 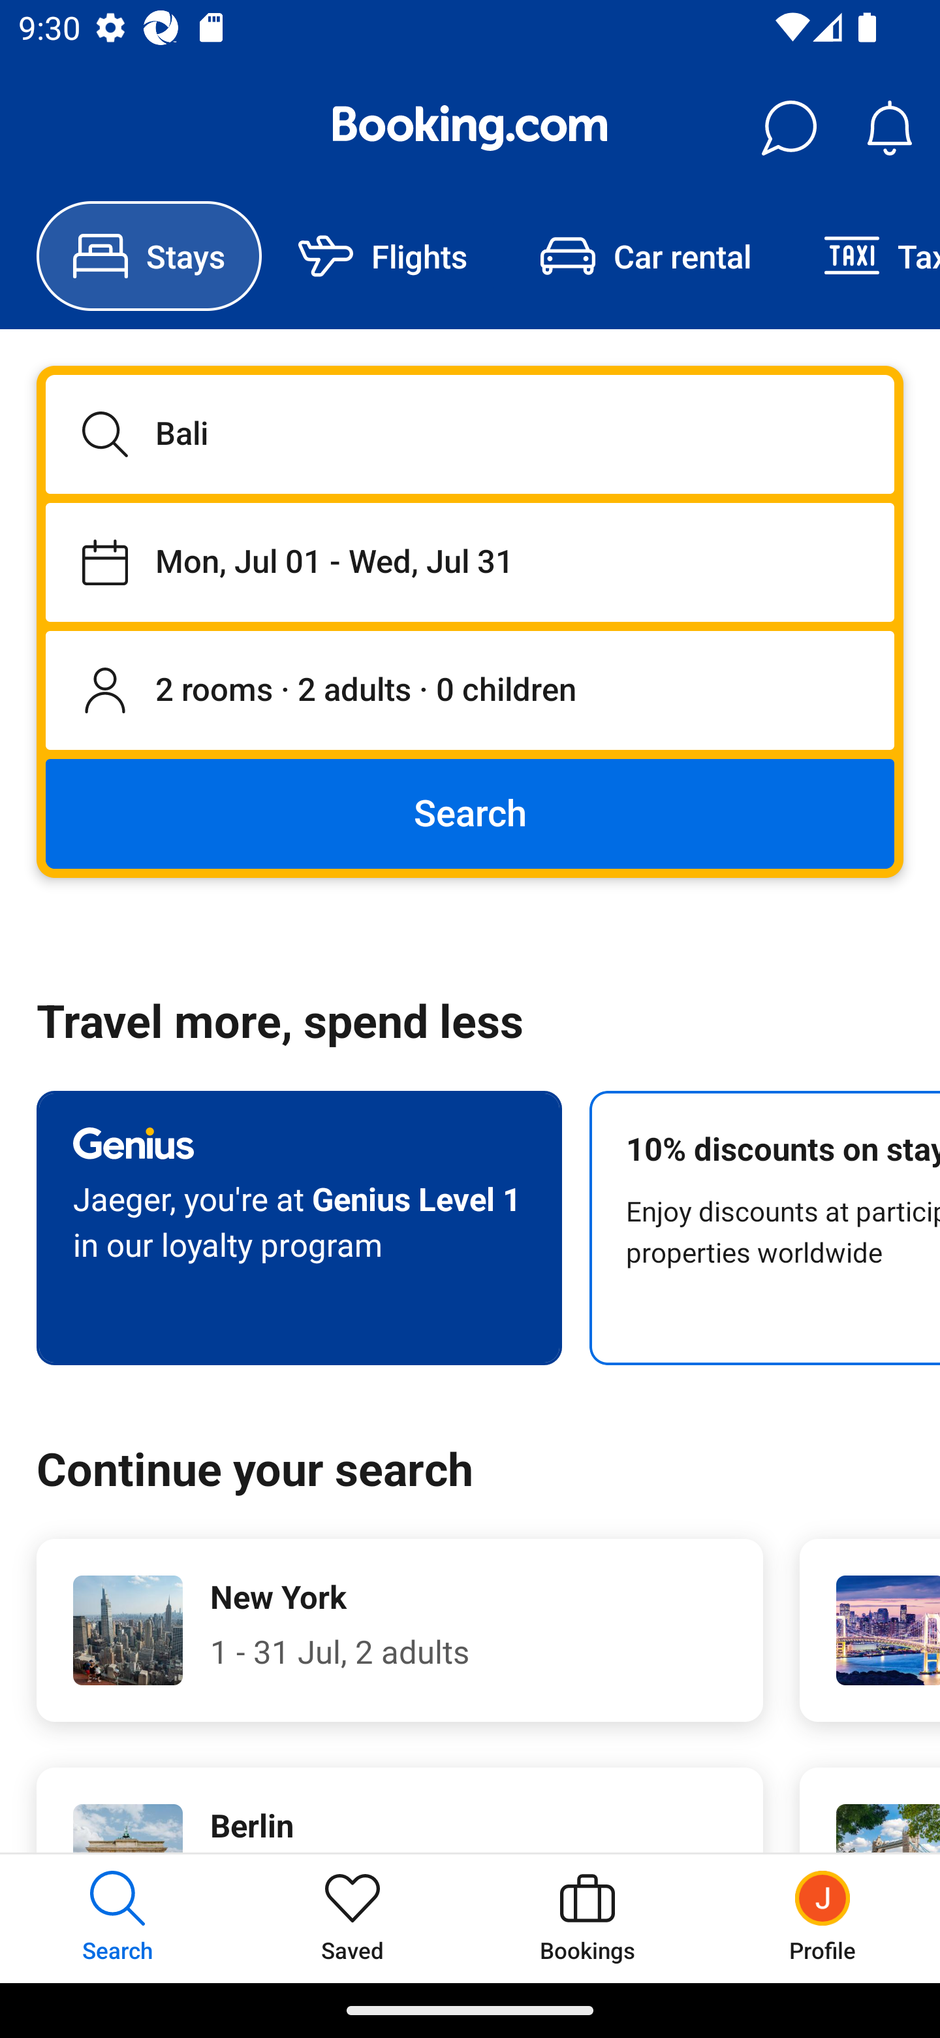 I want to click on New York 1 - 31 Jul, 2 adults, so click(x=399, y=1630).